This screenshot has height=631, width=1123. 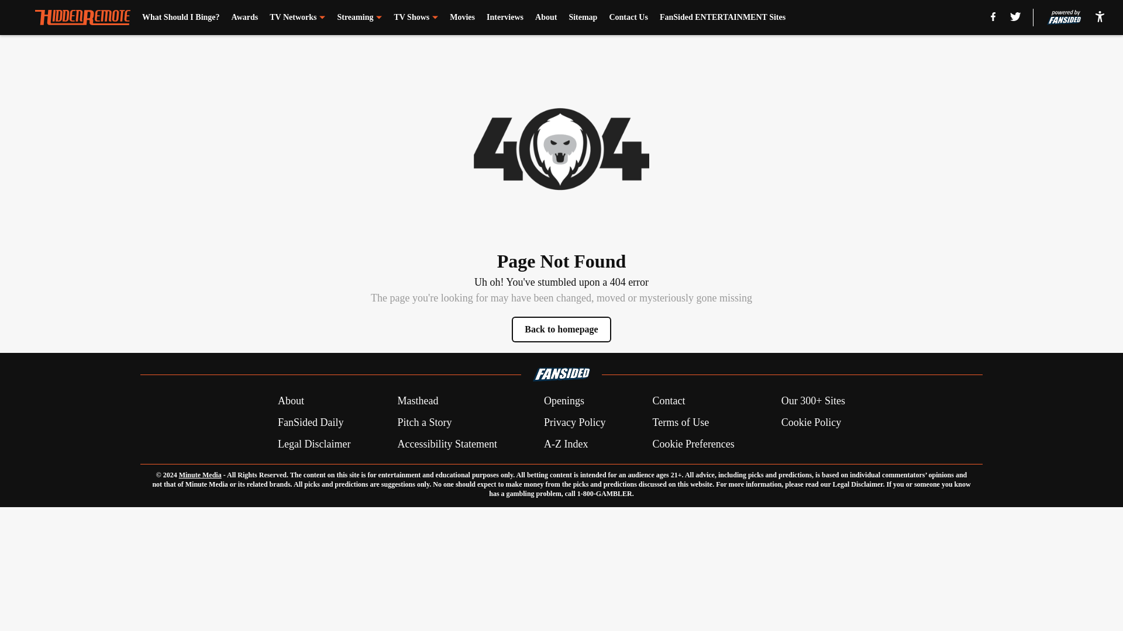 What do you see at coordinates (583, 18) in the screenshot?
I see `Sitemap` at bounding box center [583, 18].